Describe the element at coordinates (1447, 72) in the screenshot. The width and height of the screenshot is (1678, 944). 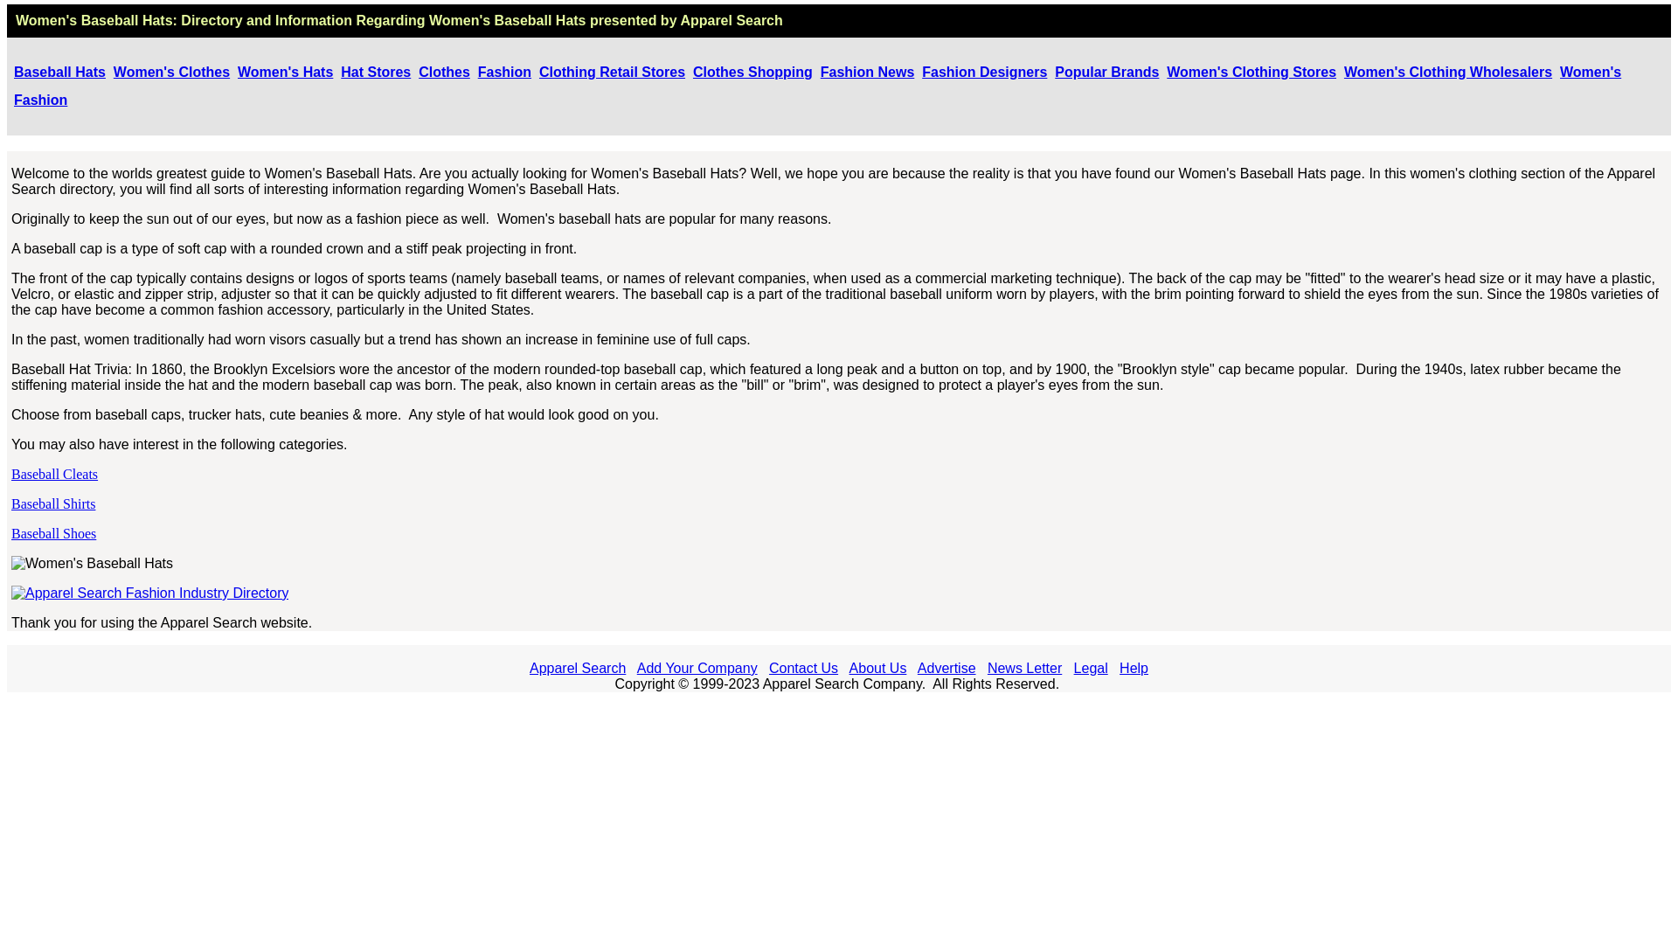
I see `Women's Clothing Wholesalers` at that location.